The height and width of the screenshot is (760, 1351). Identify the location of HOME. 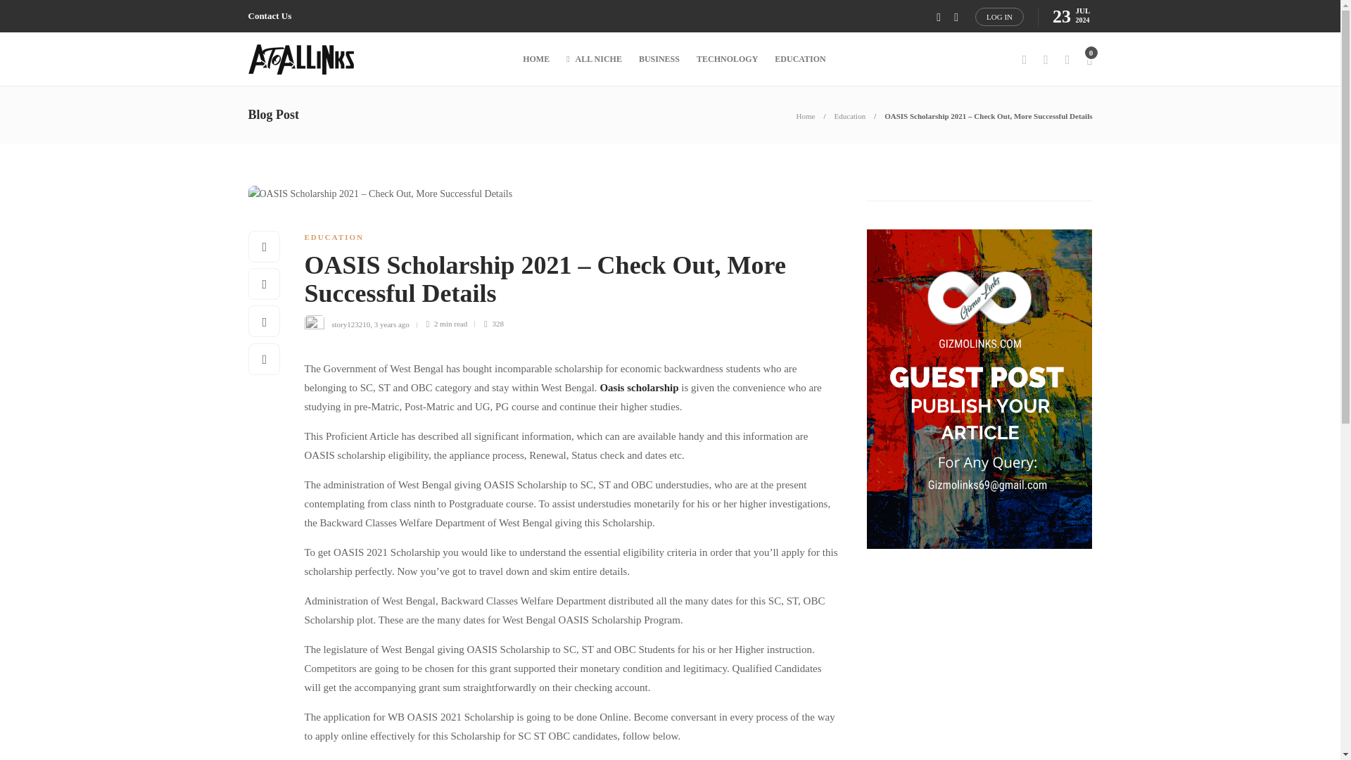
(536, 59).